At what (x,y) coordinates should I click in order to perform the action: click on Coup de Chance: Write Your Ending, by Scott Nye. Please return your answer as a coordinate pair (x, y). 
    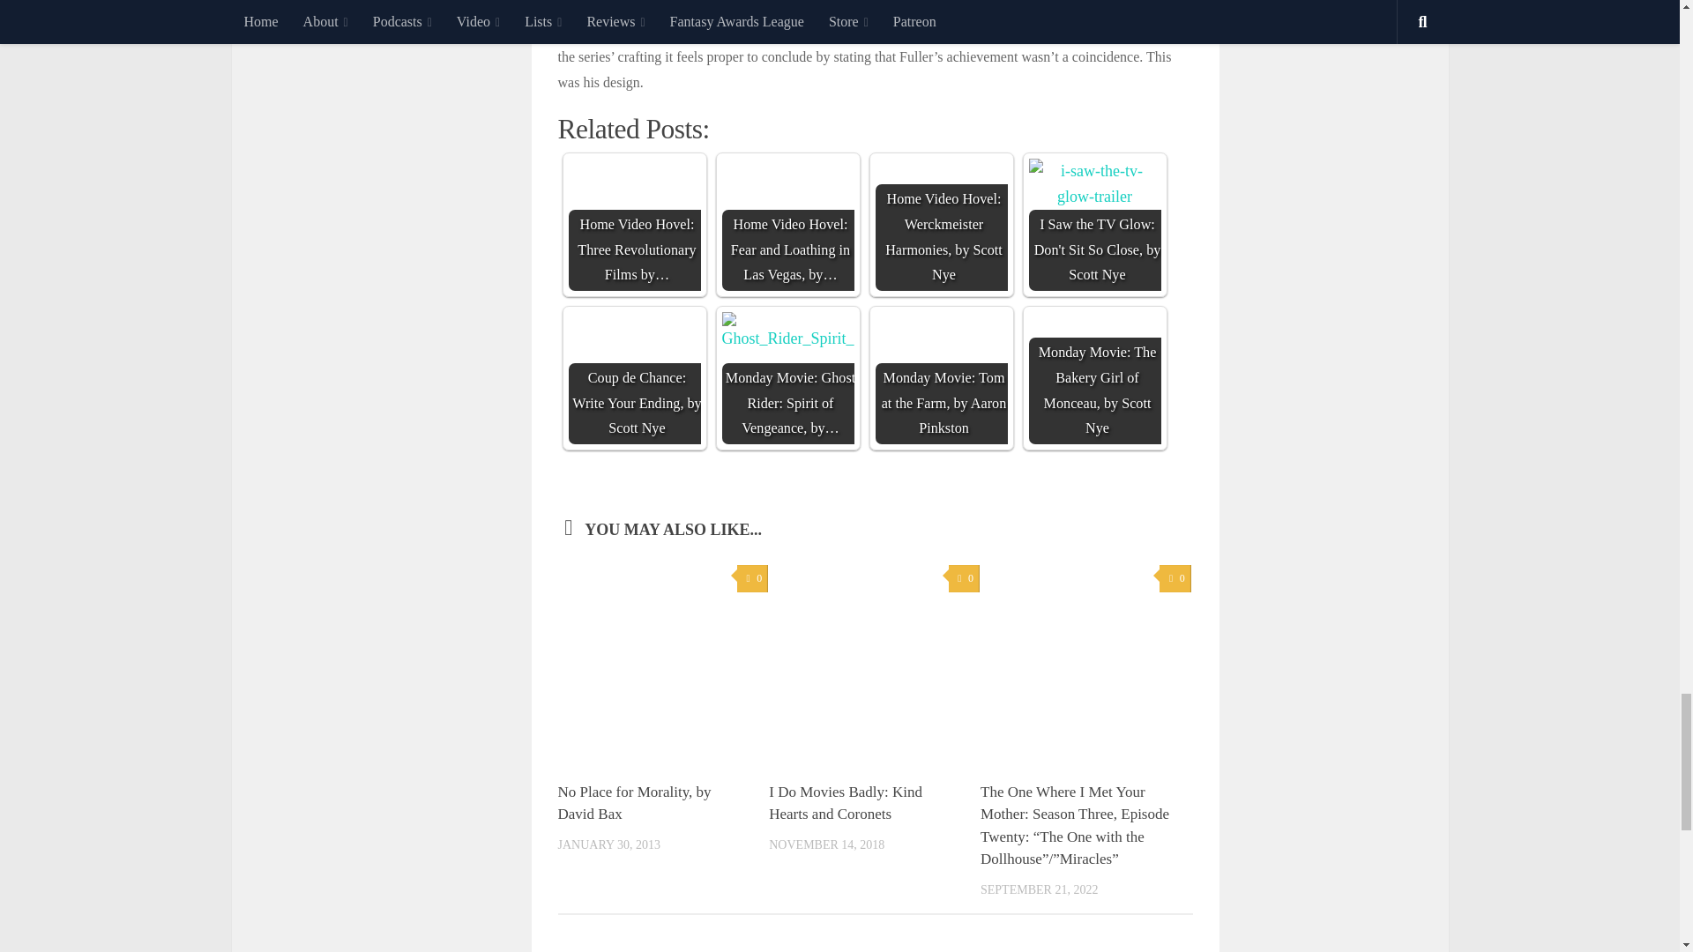
    Looking at the image, I should click on (633, 378).